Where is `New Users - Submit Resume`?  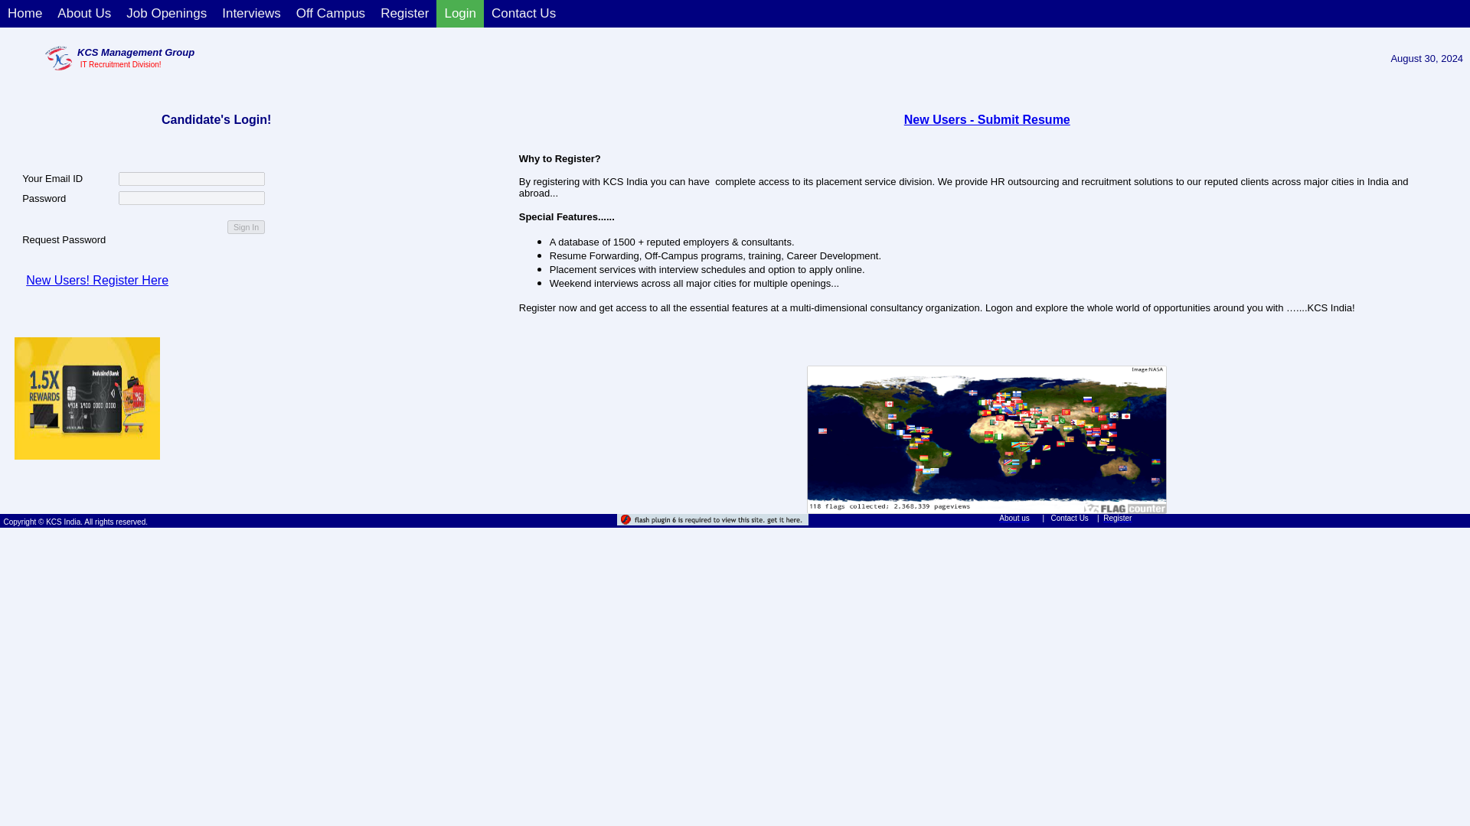 New Users - Submit Resume is located at coordinates (986, 119).